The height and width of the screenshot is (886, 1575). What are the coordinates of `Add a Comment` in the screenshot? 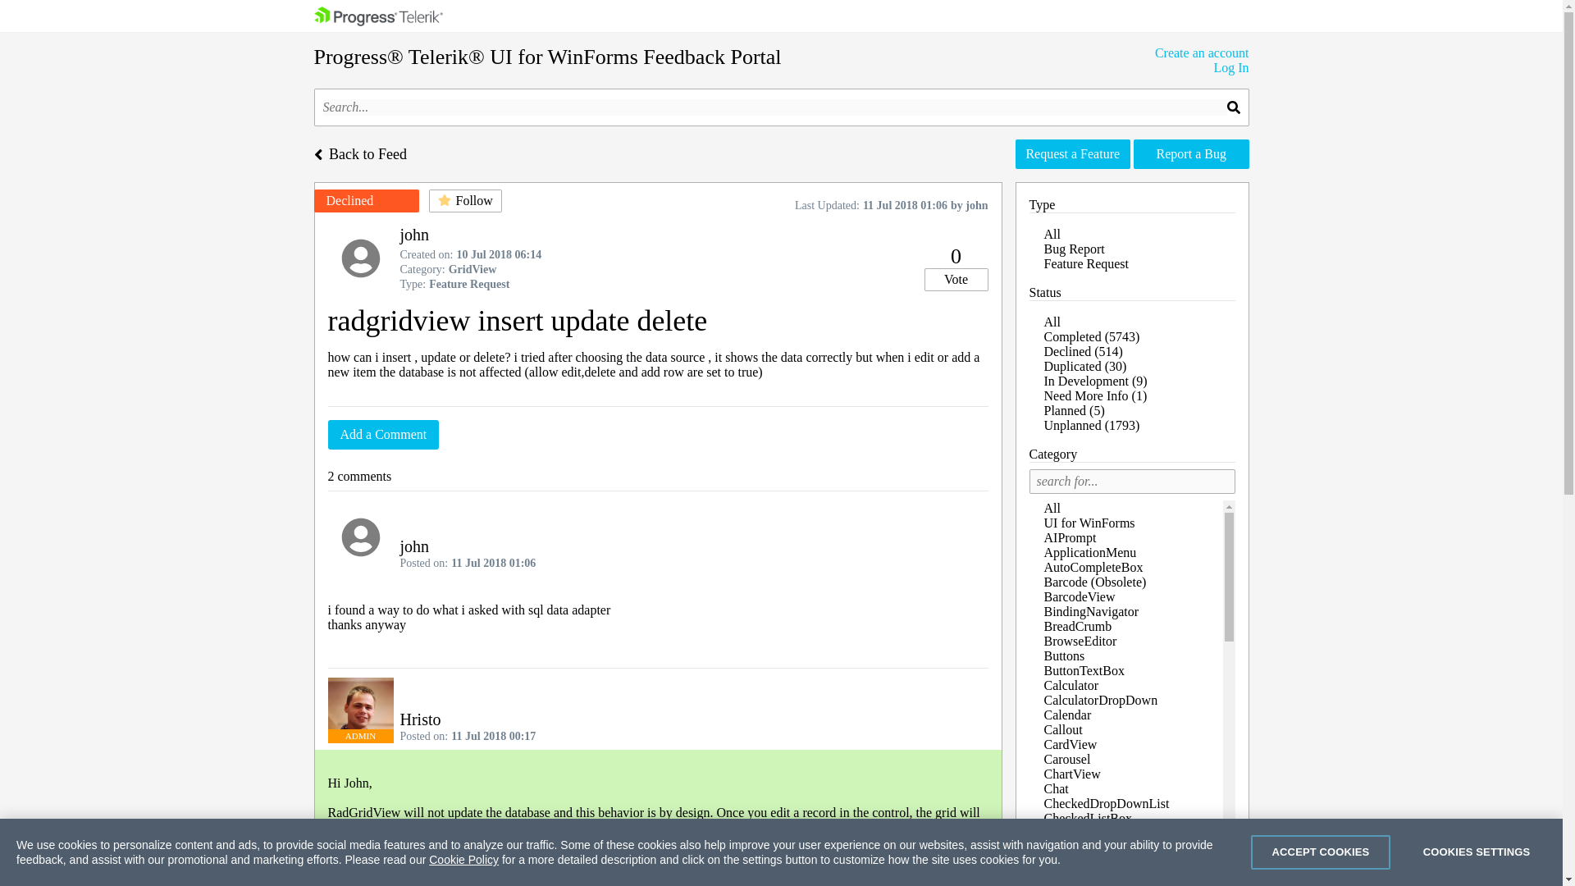 It's located at (383, 434).